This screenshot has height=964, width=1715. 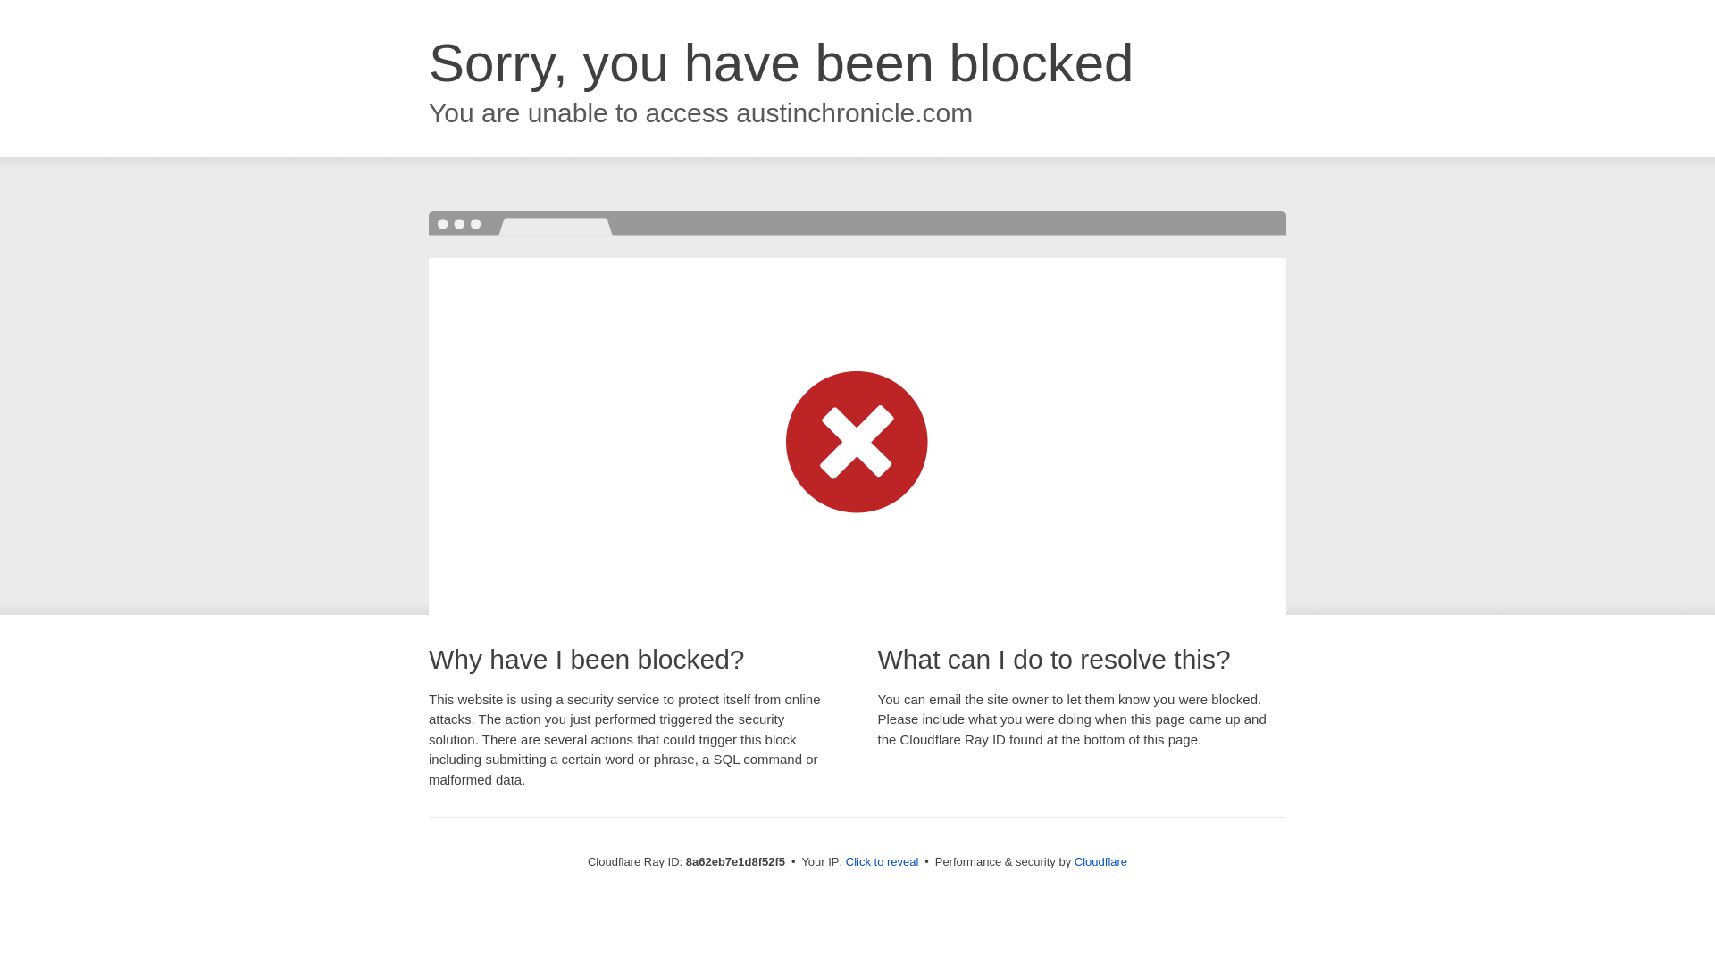 What do you see at coordinates (1100, 861) in the screenshot?
I see `Cloudflare` at bounding box center [1100, 861].